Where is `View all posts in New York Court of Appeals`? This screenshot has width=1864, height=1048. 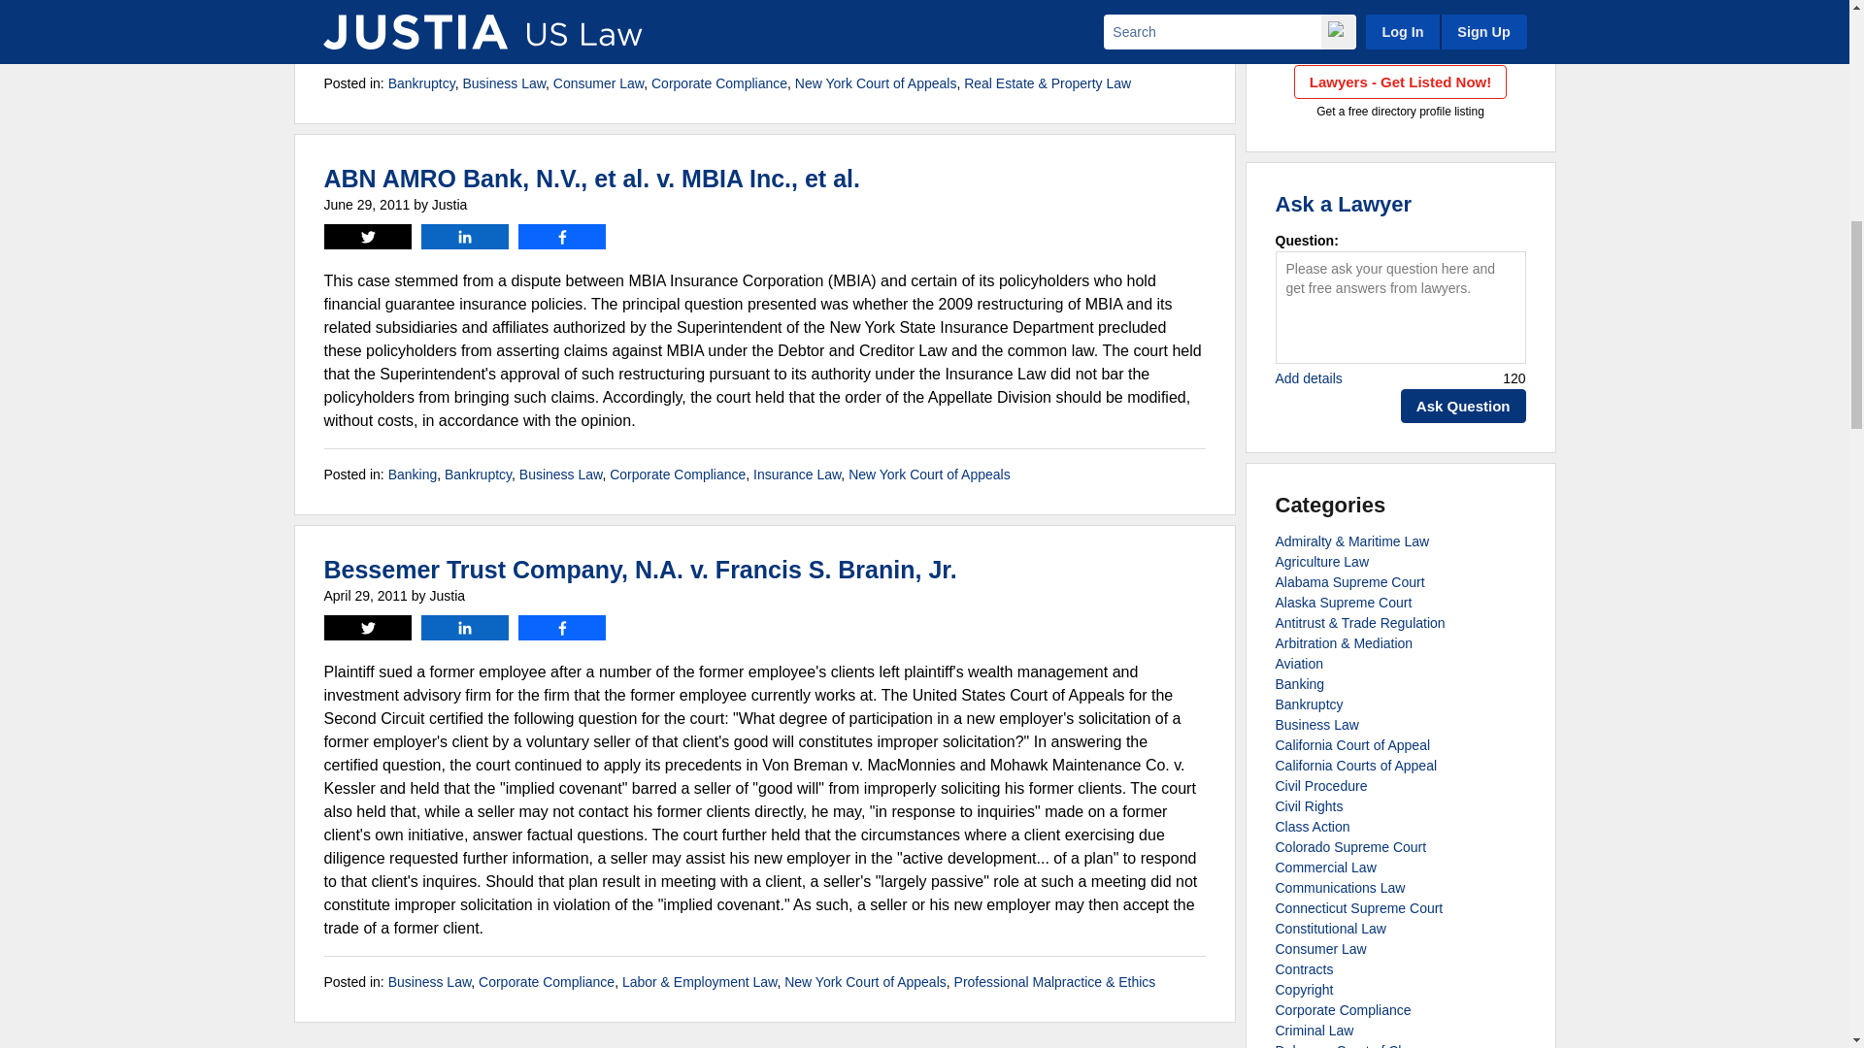 View all posts in New York Court of Appeals is located at coordinates (928, 474).